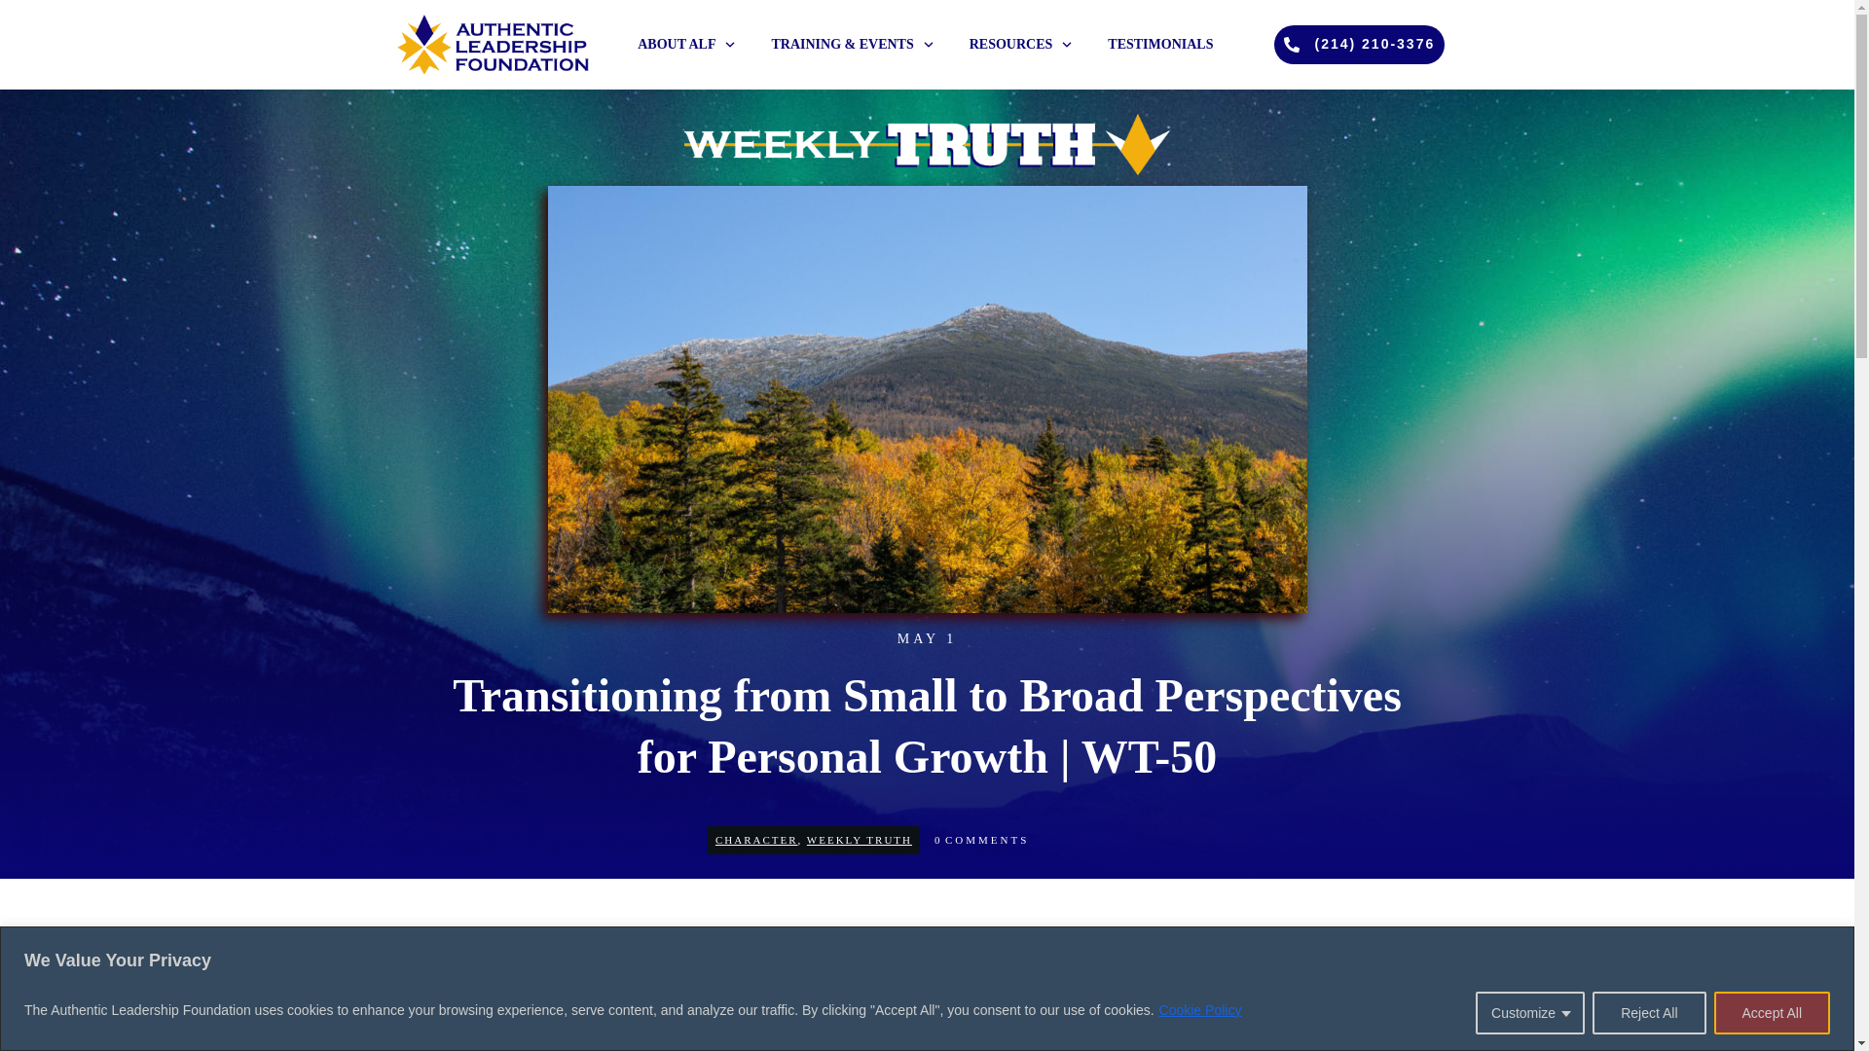 This screenshot has width=1869, height=1051. Describe the element at coordinates (1530, 1012) in the screenshot. I see `Customize` at that location.